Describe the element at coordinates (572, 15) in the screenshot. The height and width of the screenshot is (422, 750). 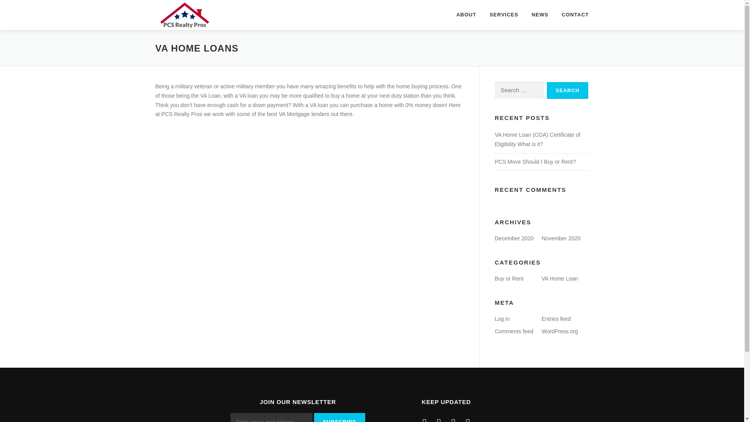
I see `CONTACT` at that location.